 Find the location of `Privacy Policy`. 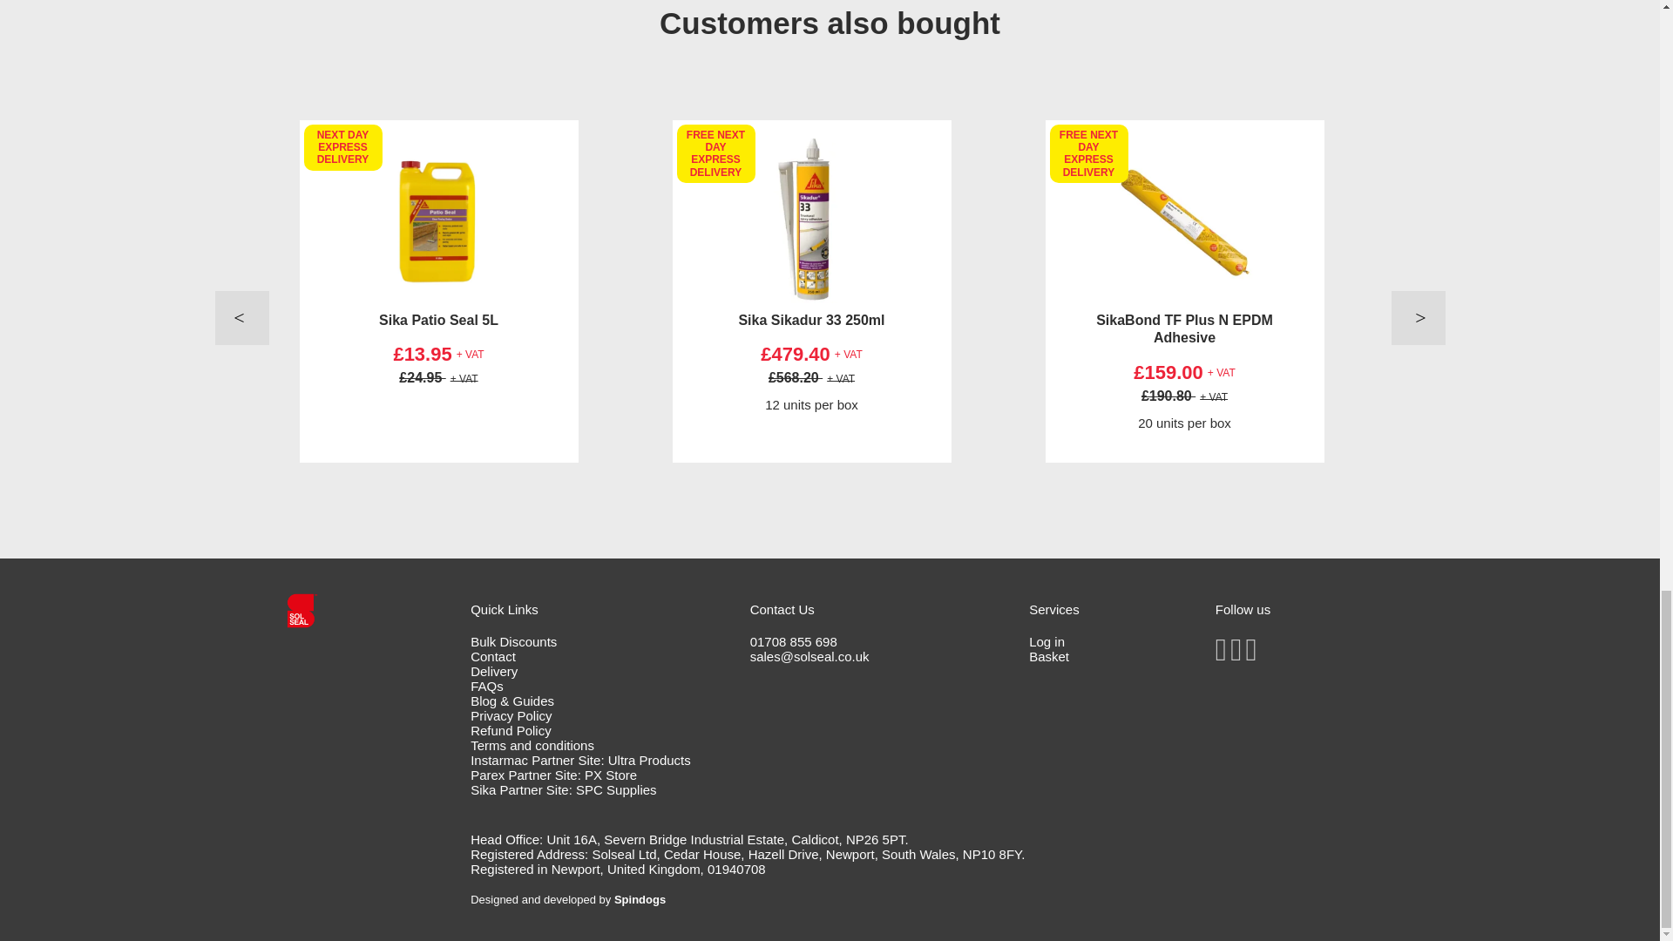

Privacy Policy is located at coordinates (511, 716).